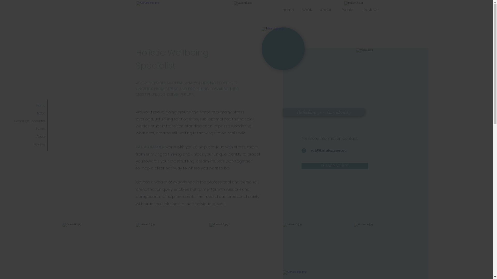  What do you see at coordinates (326, 10) in the screenshot?
I see `About` at bounding box center [326, 10].